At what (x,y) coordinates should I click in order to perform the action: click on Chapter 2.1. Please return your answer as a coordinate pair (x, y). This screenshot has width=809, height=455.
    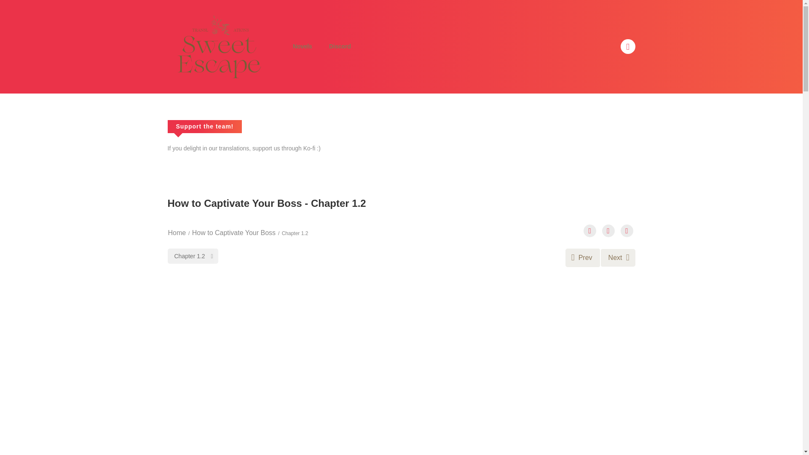
    Looking at the image, I should click on (618, 257).